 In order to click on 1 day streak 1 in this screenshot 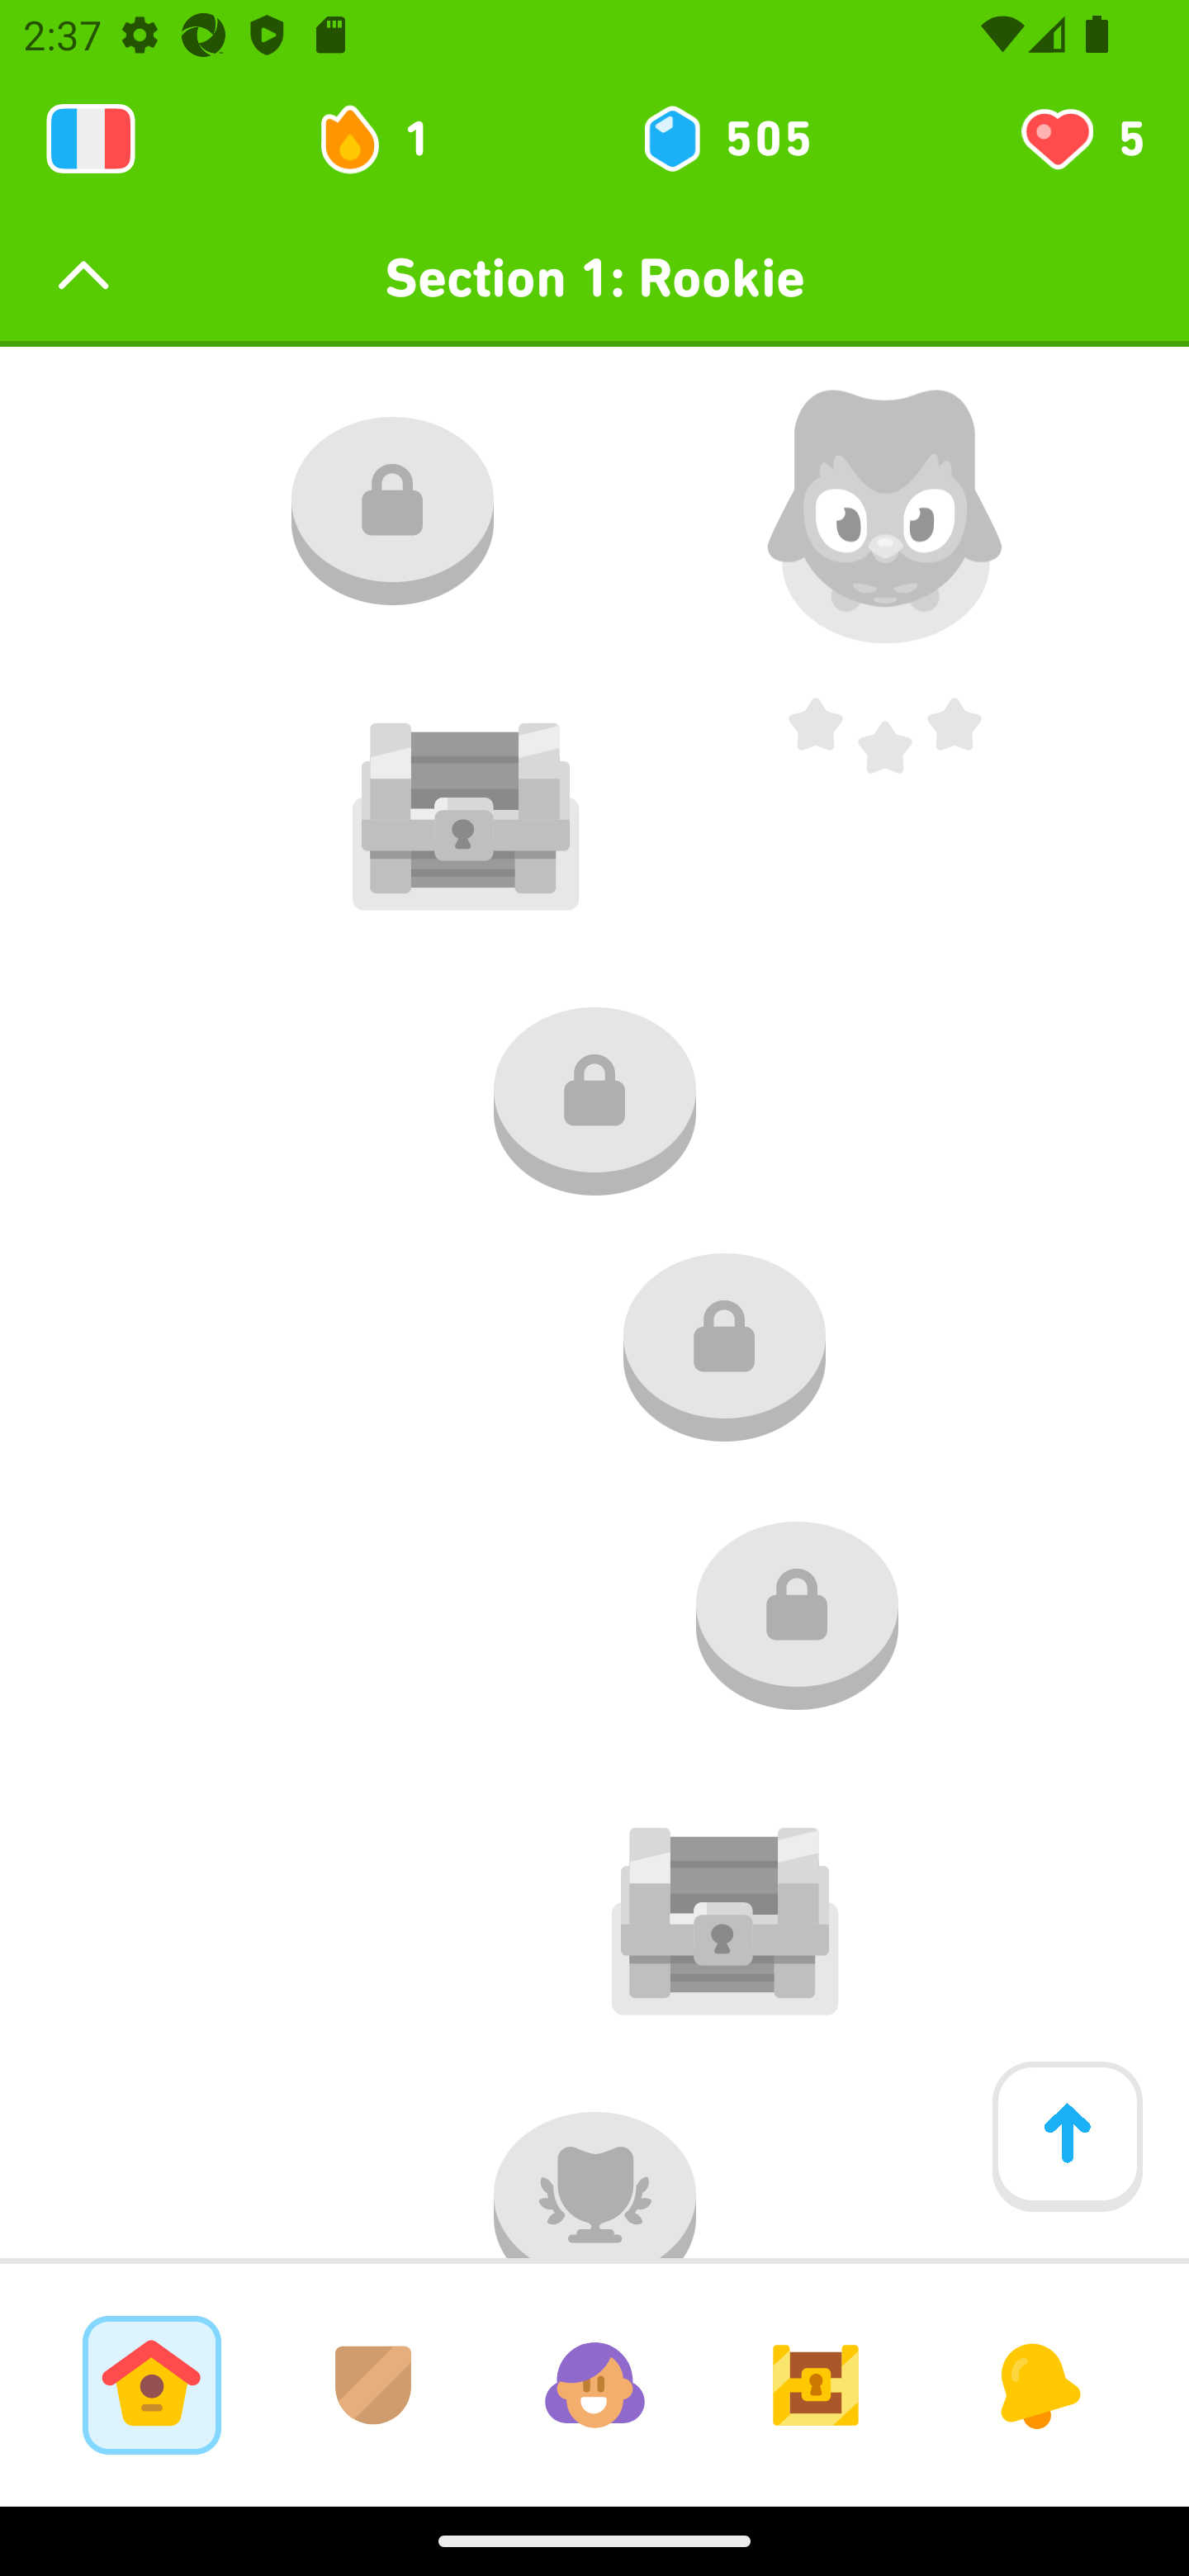, I will do `click(388, 139)`.